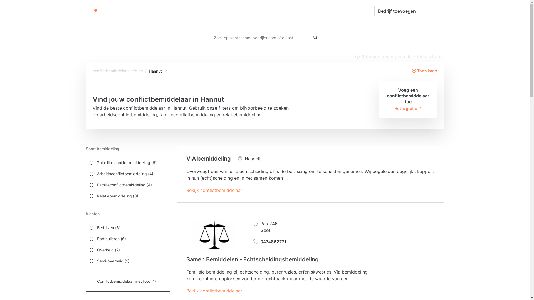 This screenshot has height=300, width=534. I want to click on 0474862771, so click(270, 242).